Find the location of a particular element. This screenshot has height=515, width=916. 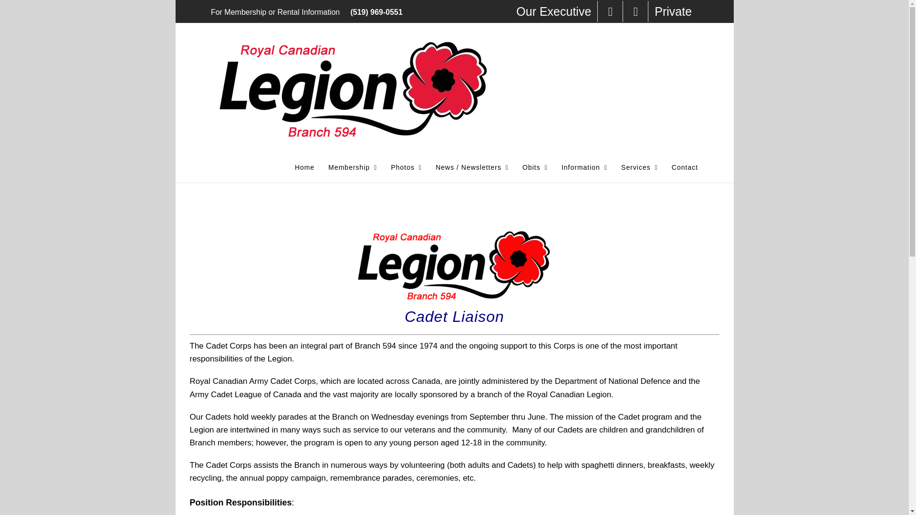

Obits is located at coordinates (535, 167).